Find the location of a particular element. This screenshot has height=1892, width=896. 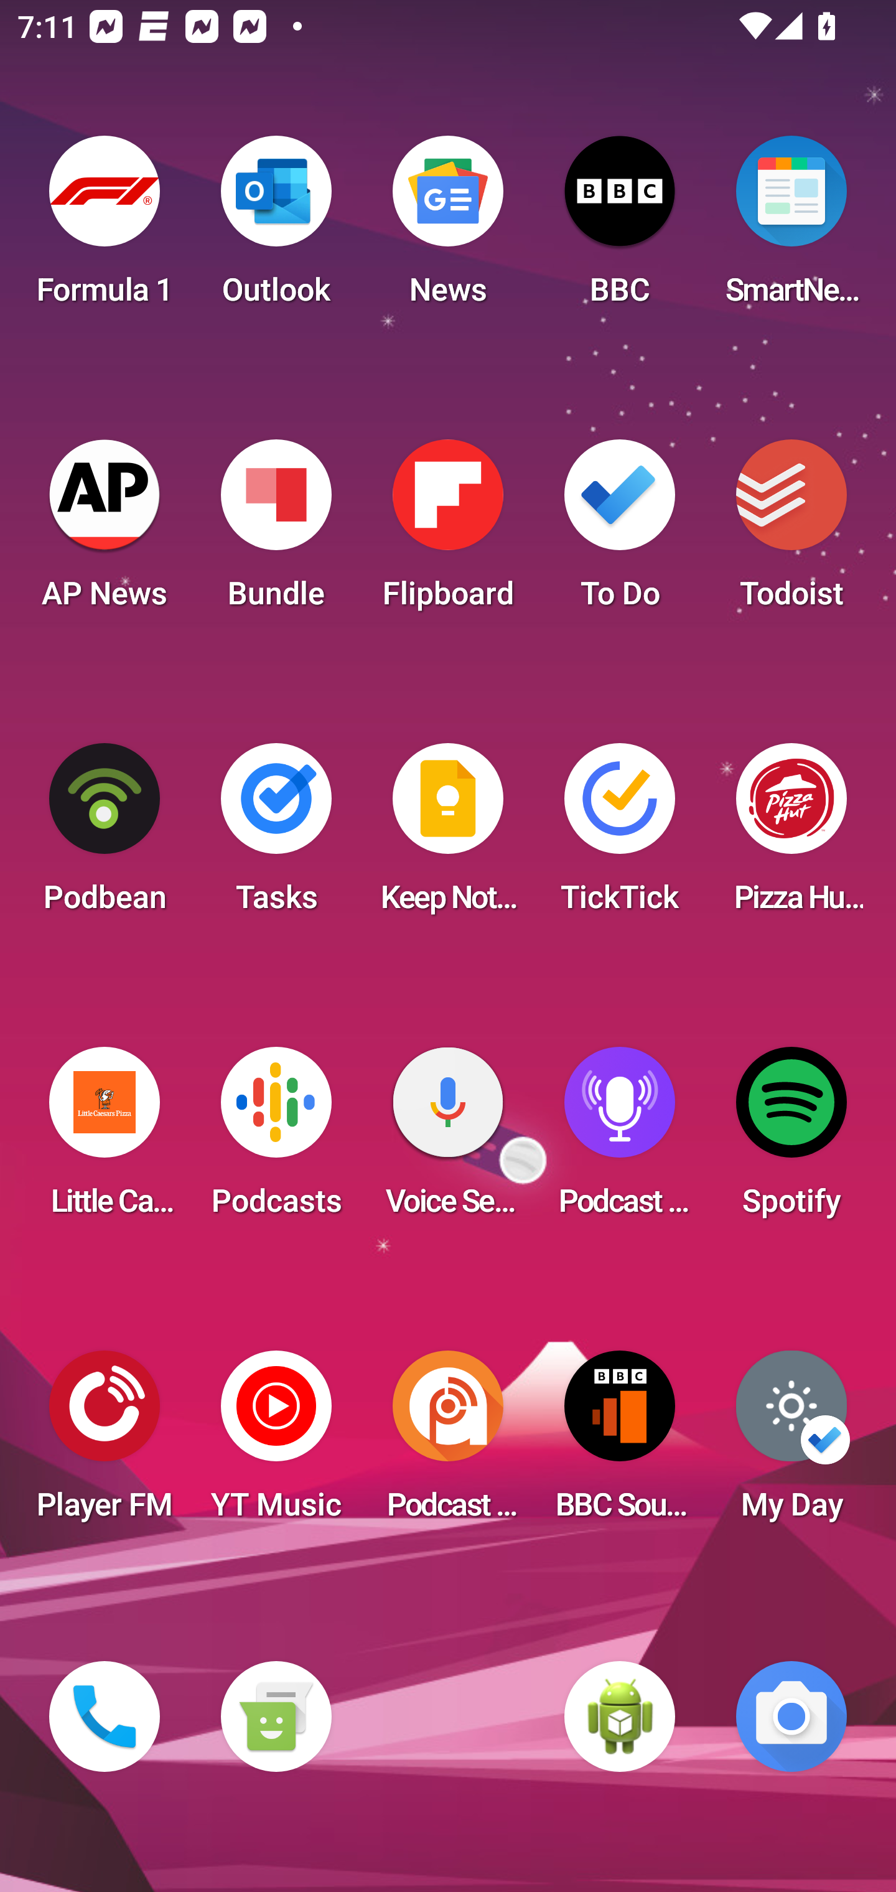

Formula 1 is located at coordinates (105, 228).